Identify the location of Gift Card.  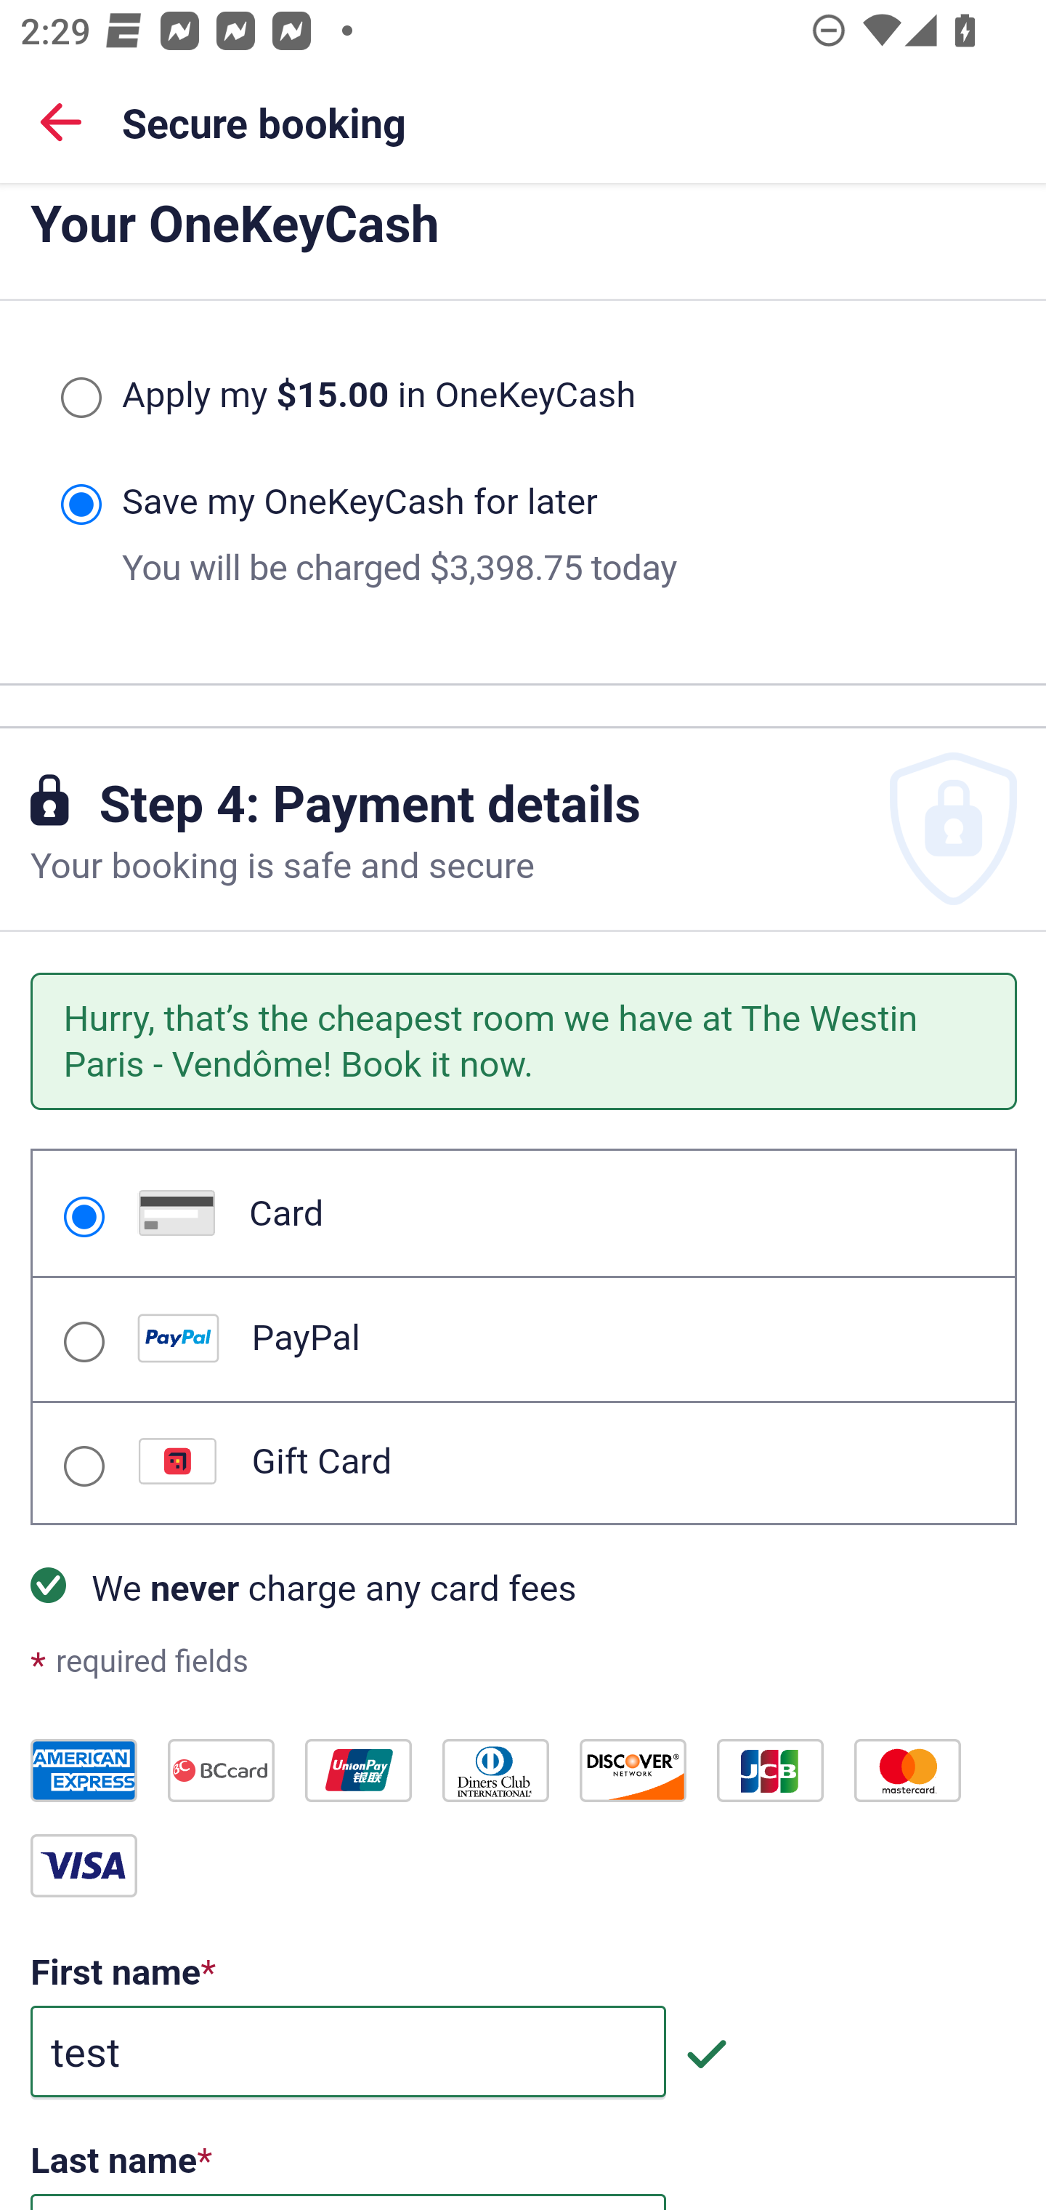
(83, 1468).